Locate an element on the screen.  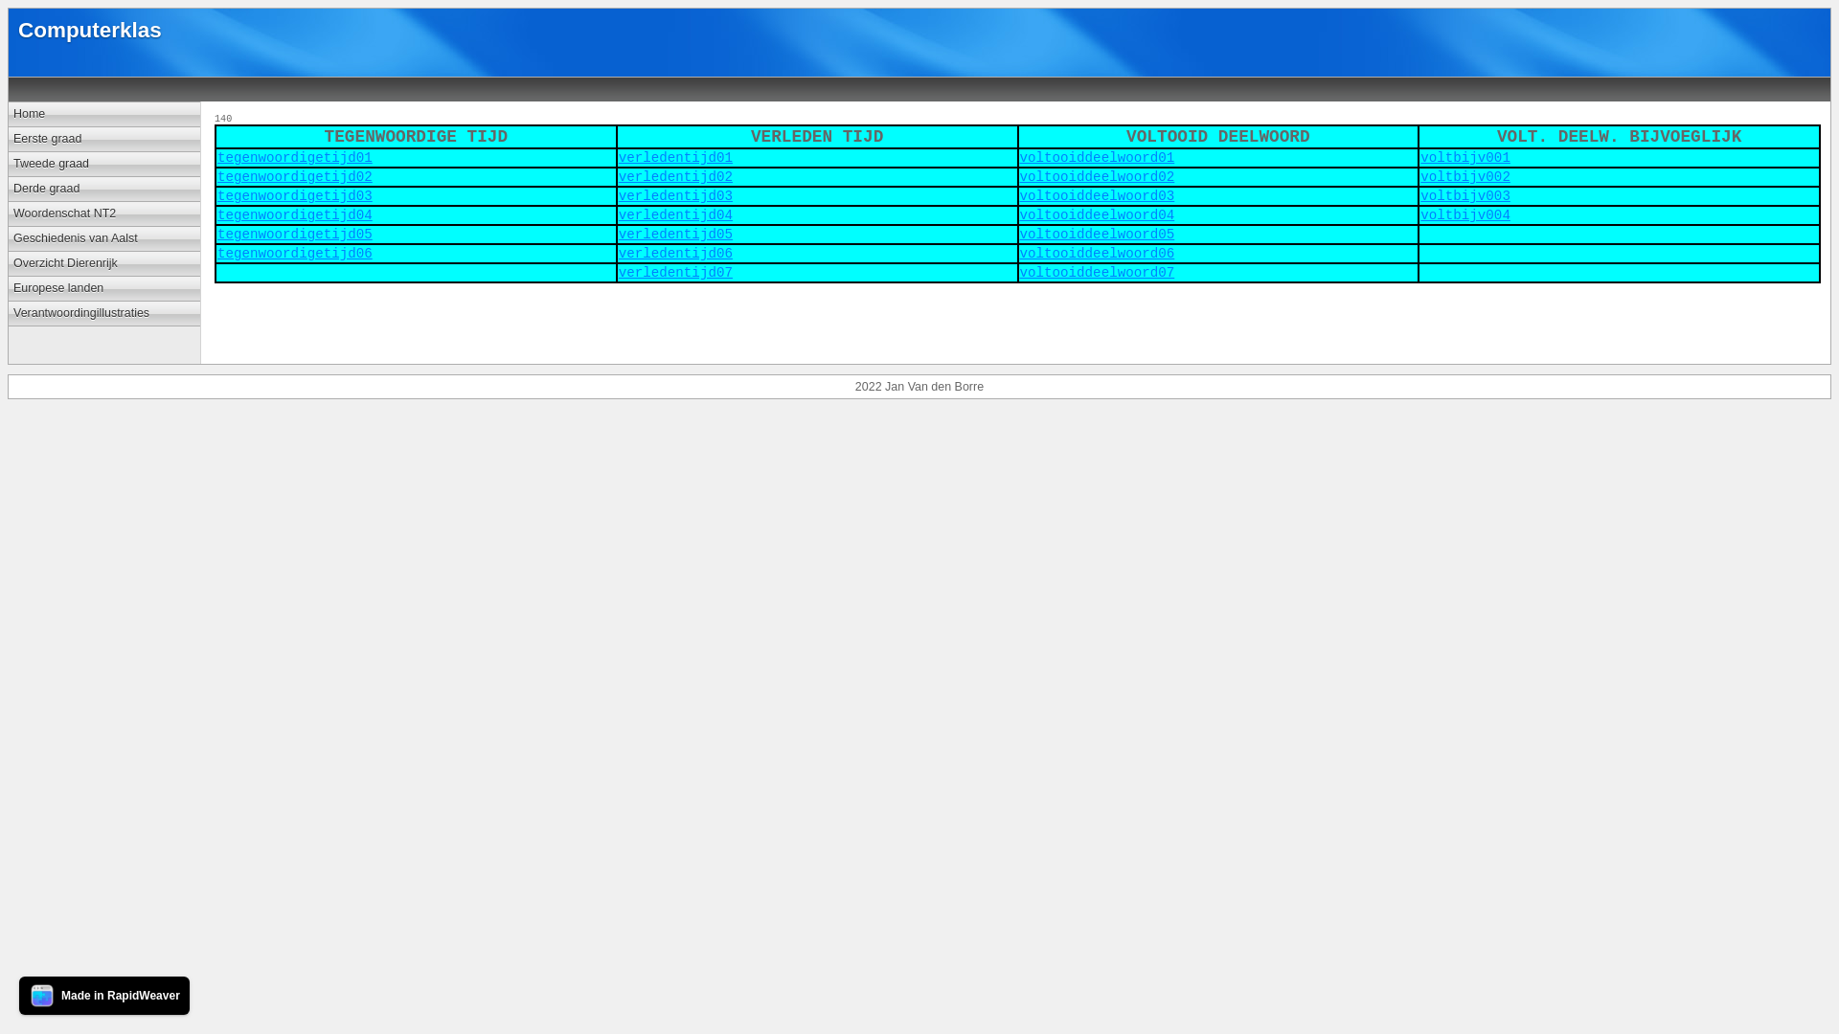
Europese landen is located at coordinates (104, 289).